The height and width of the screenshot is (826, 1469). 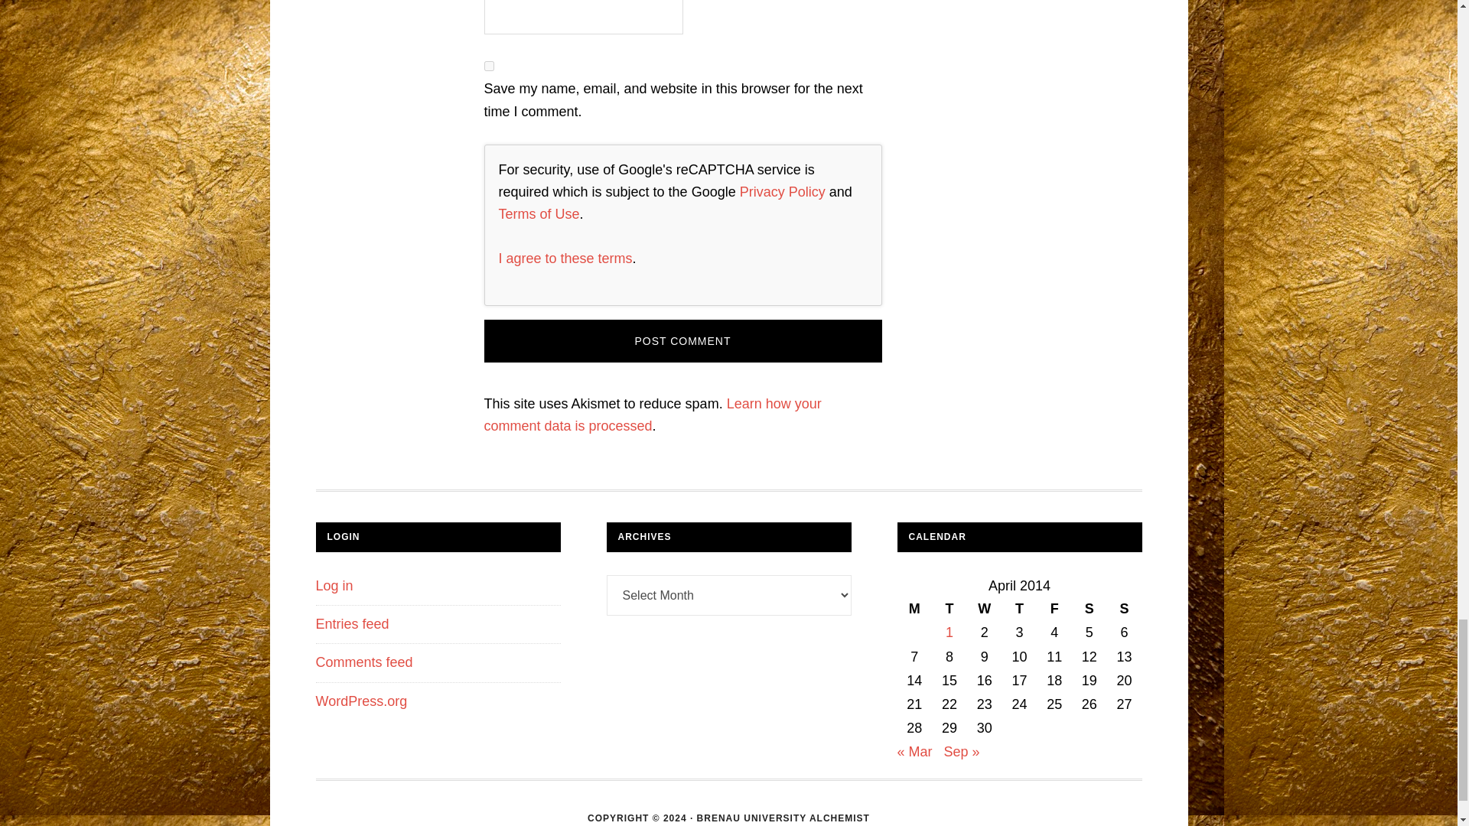 What do you see at coordinates (1090, 609) in the screenshot?
I see `Saturday` at bounding box center [1090, 609].